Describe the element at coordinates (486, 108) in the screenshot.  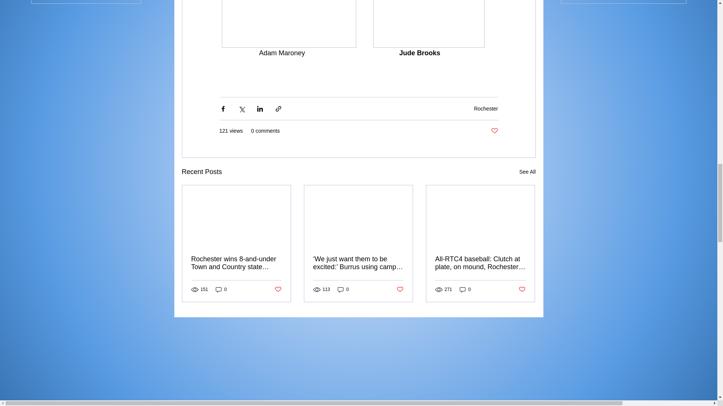
I see `Rochester` at that location.